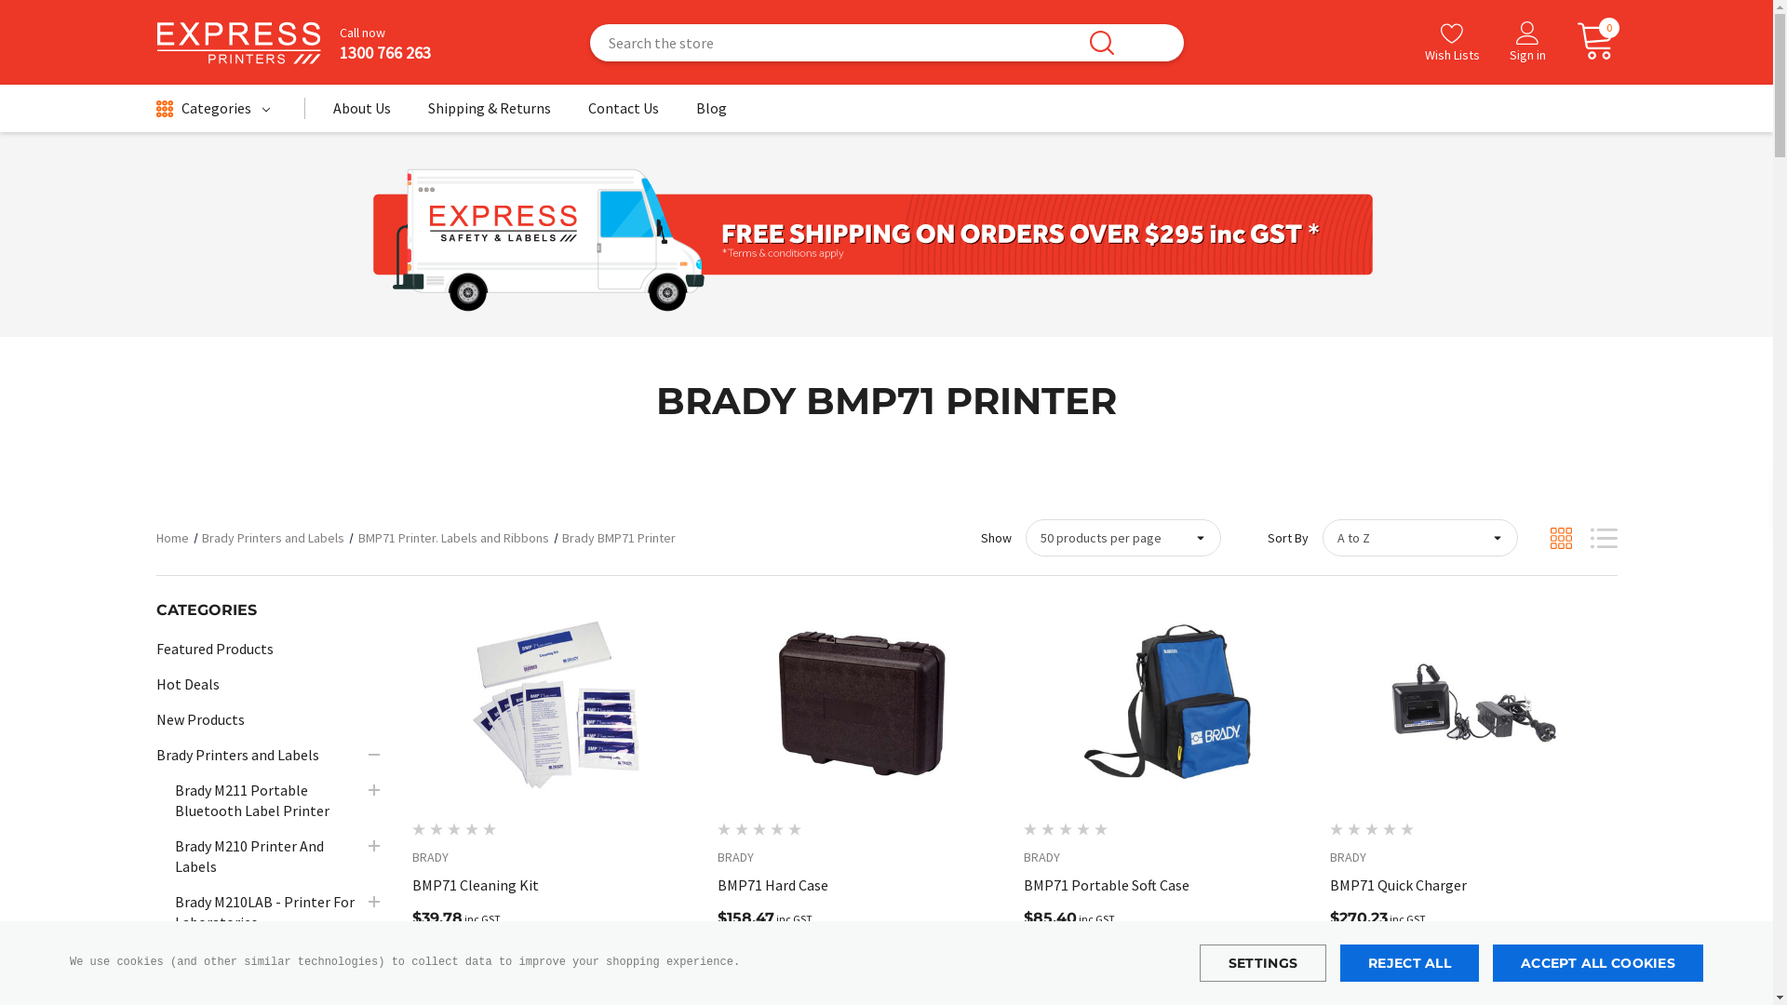  What do you see at coordinates (213, 109) in the screenshot?
I see `Categories` at bounding box center [213, 109].